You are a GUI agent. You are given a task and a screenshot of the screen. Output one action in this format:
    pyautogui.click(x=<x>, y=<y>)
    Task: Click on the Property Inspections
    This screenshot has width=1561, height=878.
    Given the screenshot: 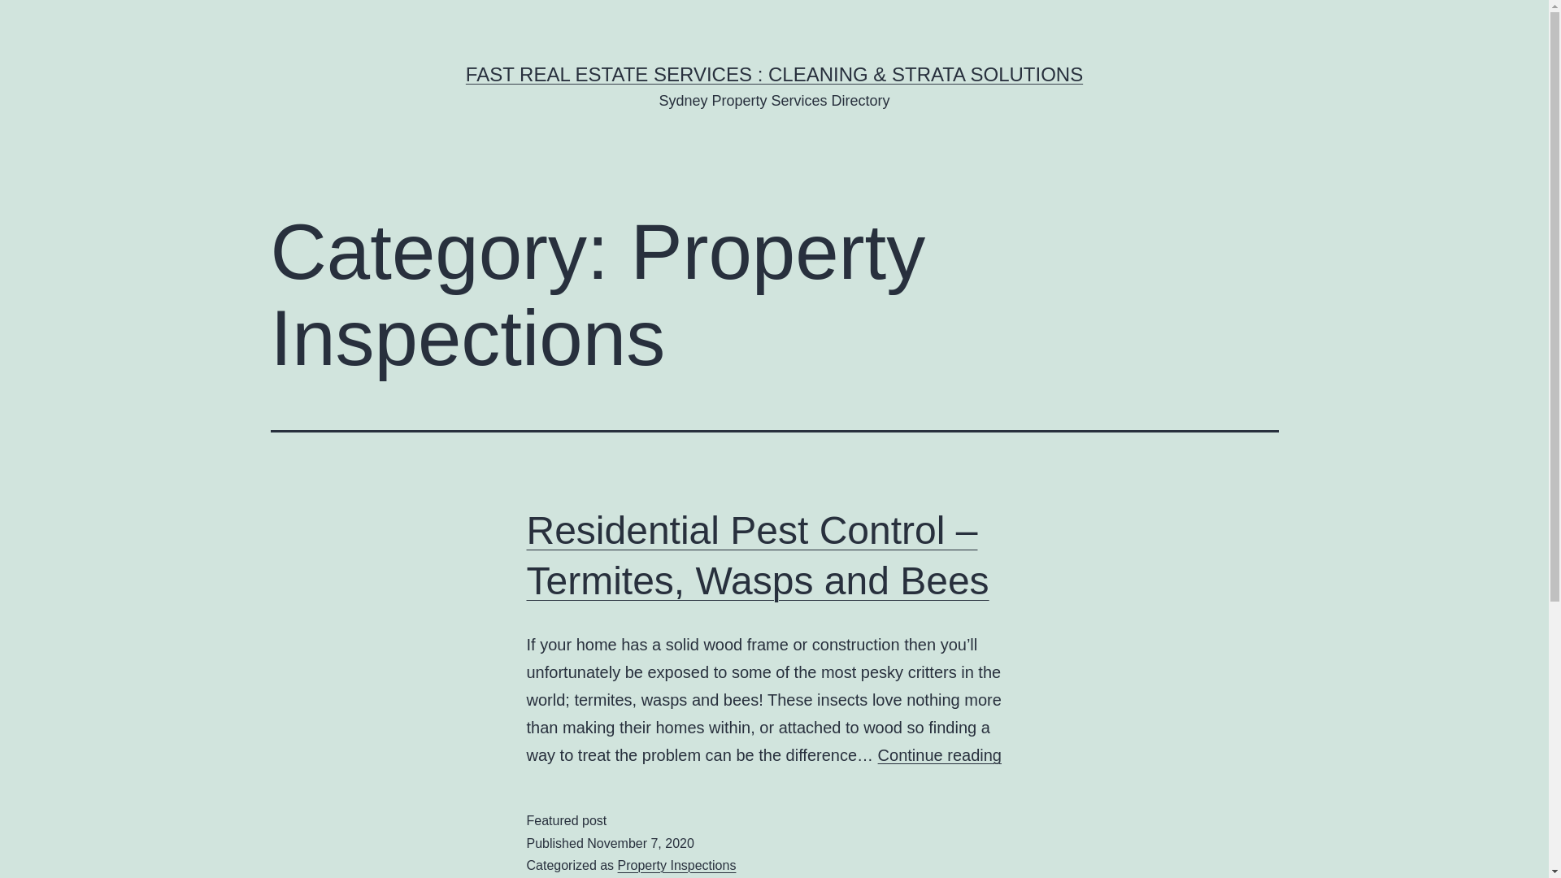 What is the action you would take?
    pyautogui.click(x=677, y=865)
    